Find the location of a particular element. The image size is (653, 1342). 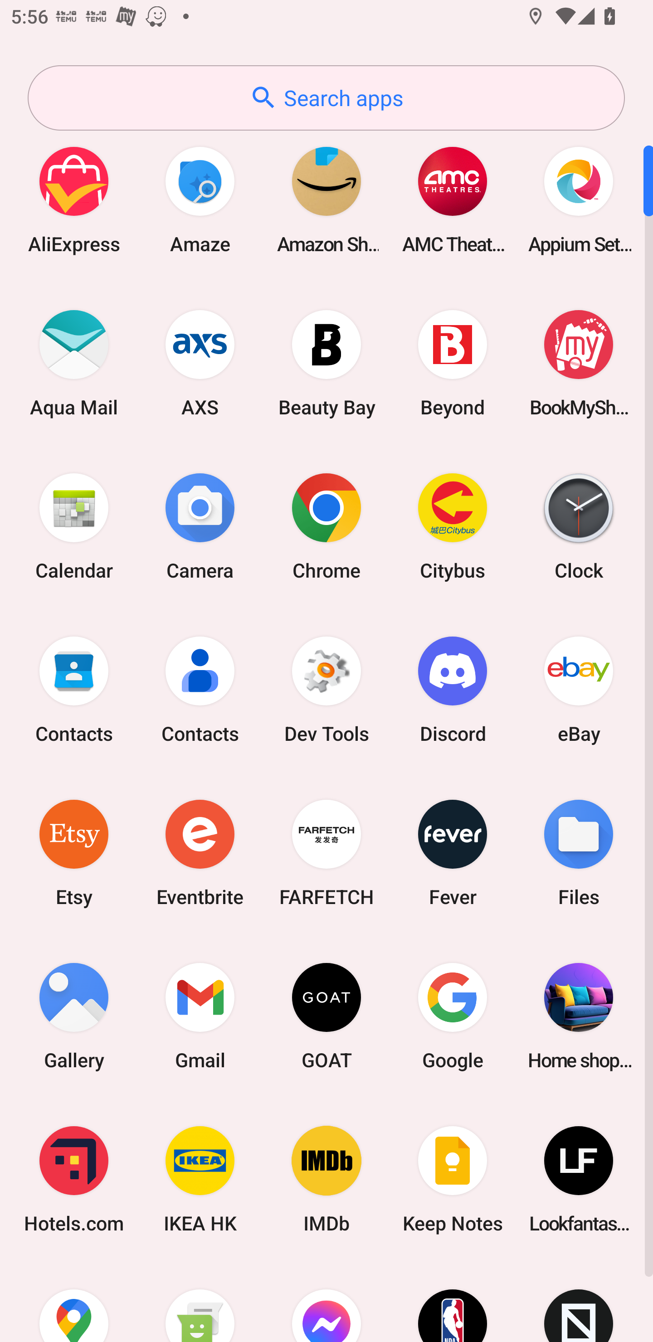

eBay is located at coordinates (579, 689).